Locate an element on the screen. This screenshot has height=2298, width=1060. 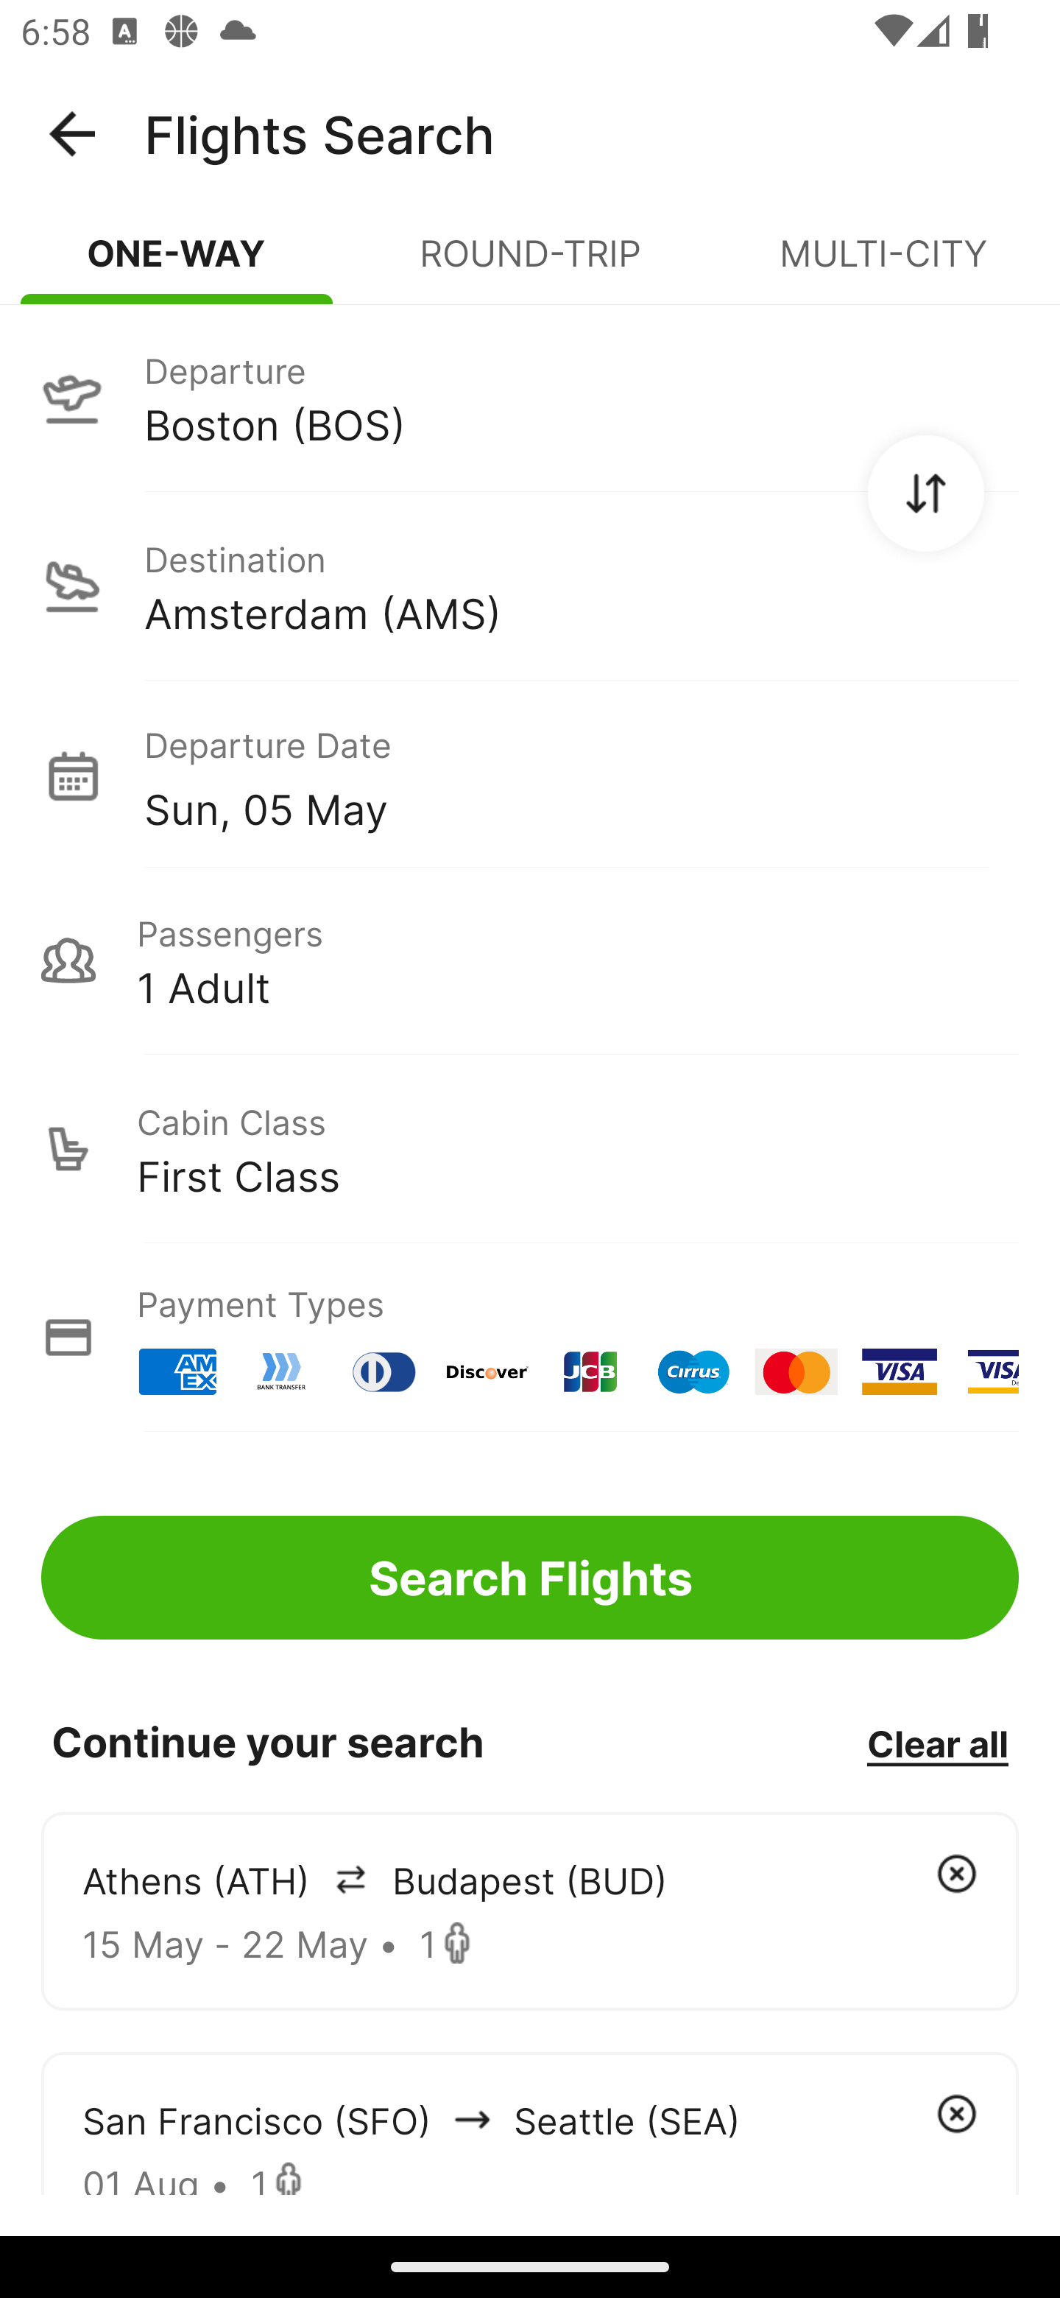
MULTI-CITY is located at coordinates (883, 265).